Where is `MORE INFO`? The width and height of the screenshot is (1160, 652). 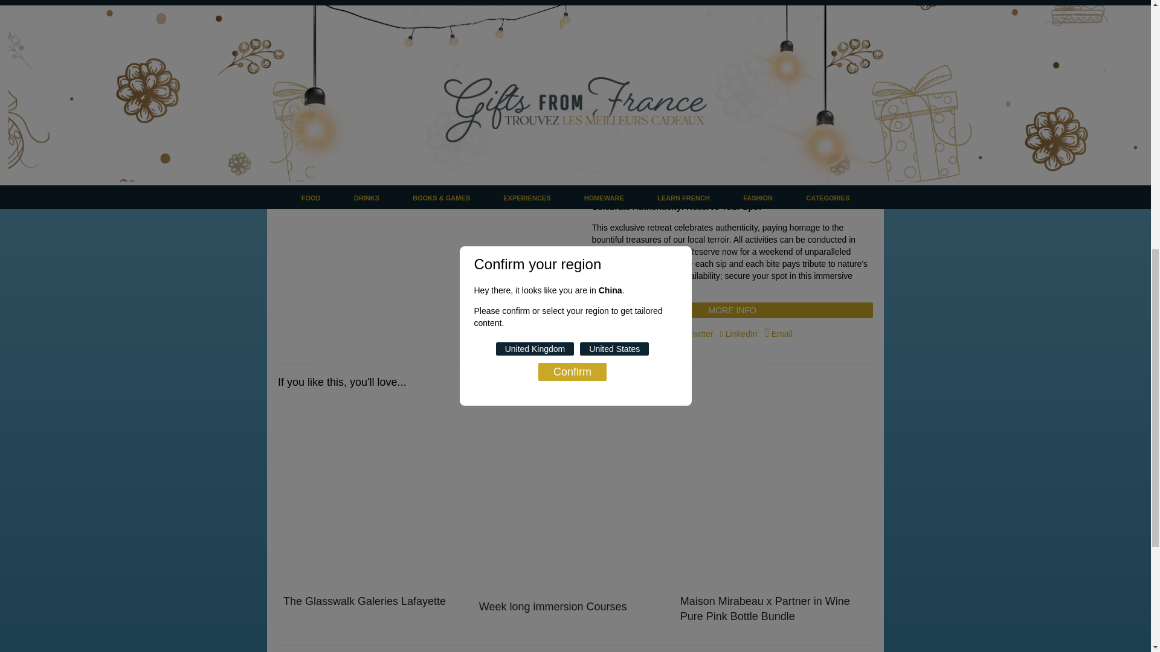
MORE INFO is located at coordinates (732, 310).